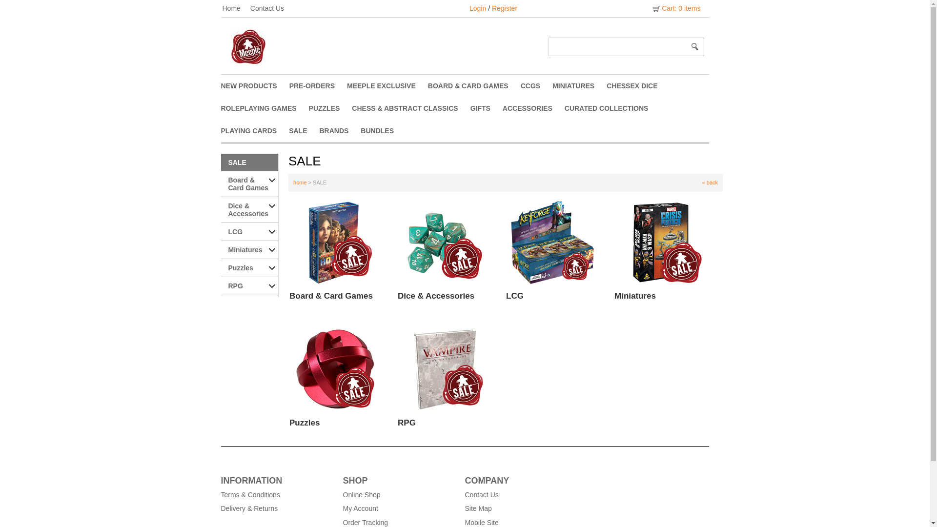 This screenshot has width=937, height=527. Describe the element at coordinates (638, 86) in the screenshot. I see `CHESSEX DICE` at that location.